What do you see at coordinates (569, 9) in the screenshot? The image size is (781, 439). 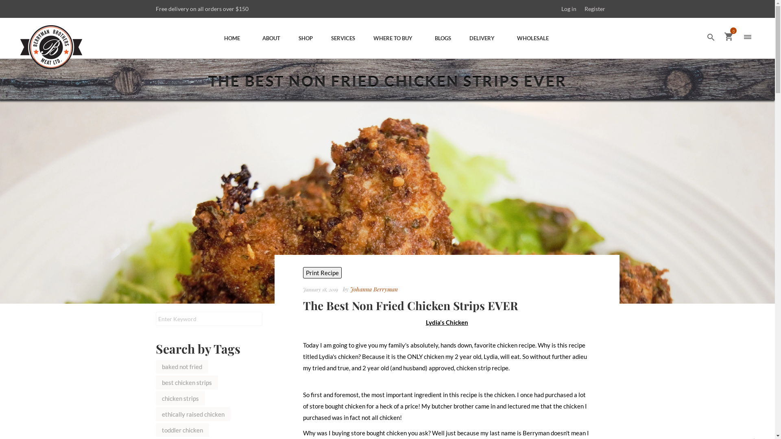 I see `Log in` at bounding box center [569, 9].